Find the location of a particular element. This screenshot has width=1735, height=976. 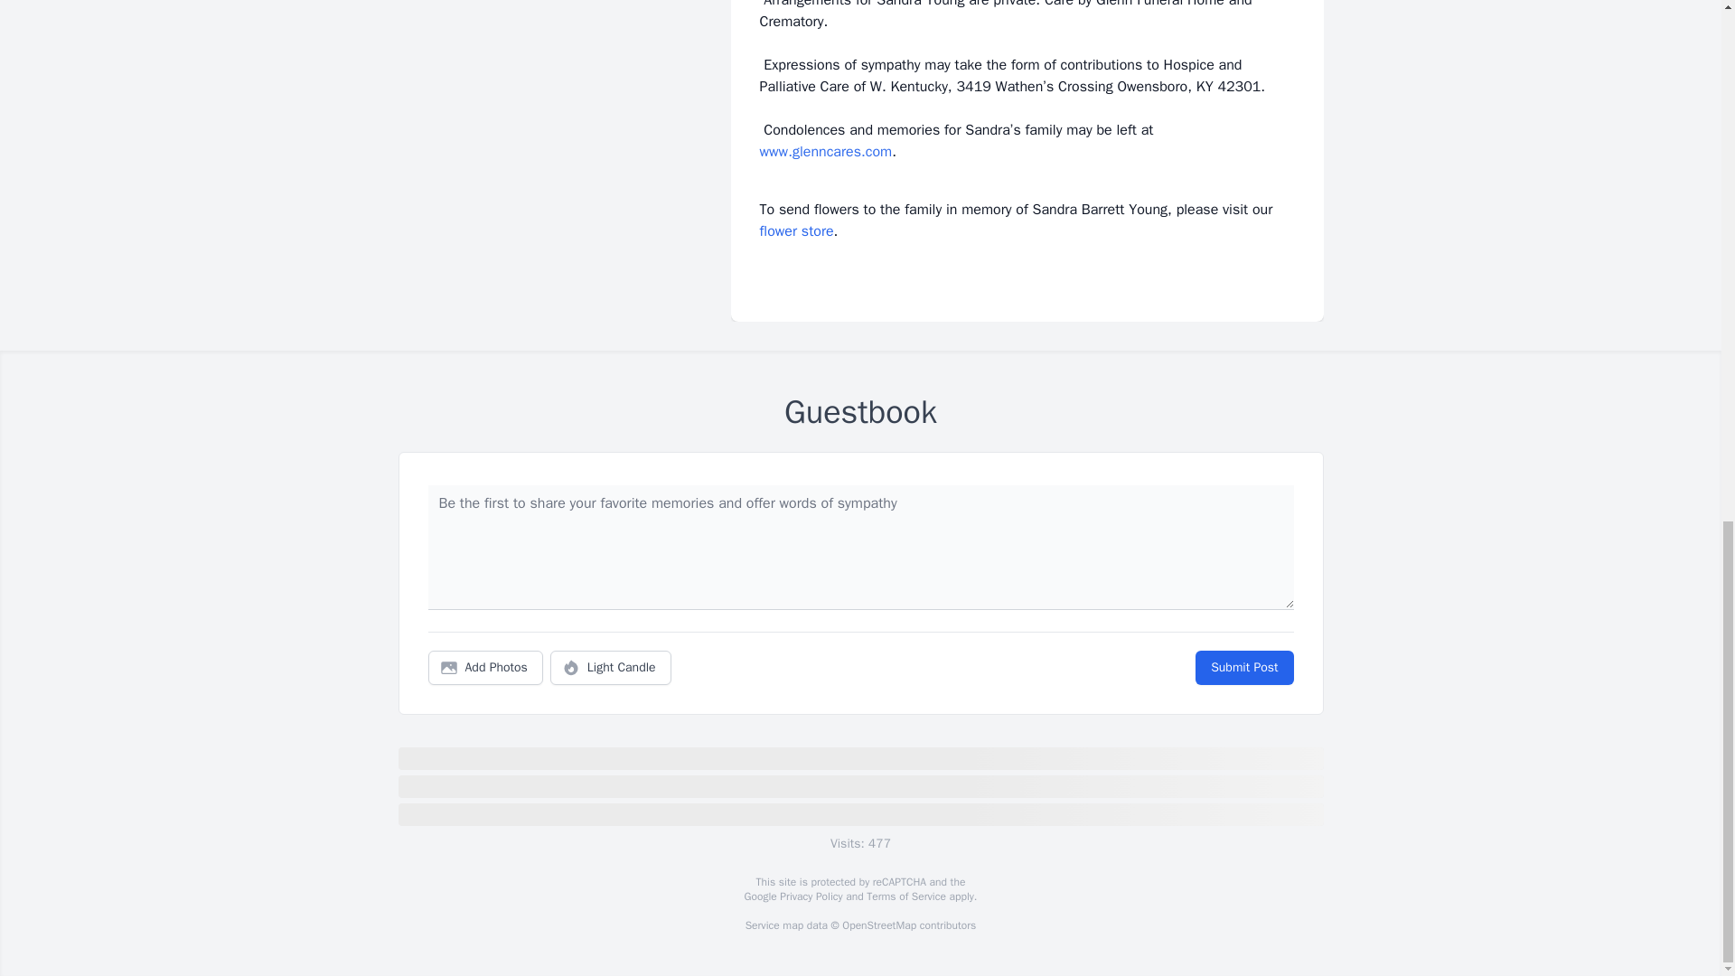

Add Photos is located at coordinates (485, 668).